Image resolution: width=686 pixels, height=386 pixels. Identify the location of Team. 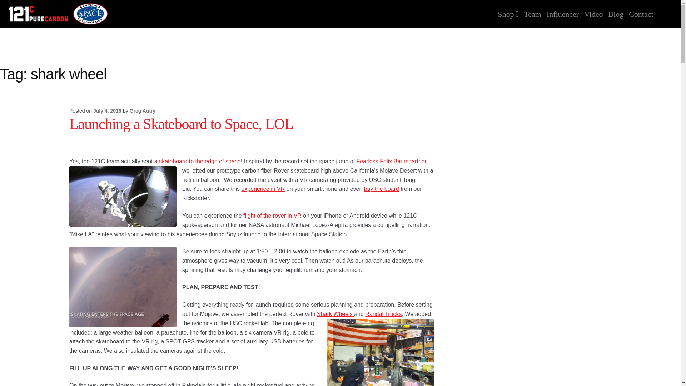
(532, 10).